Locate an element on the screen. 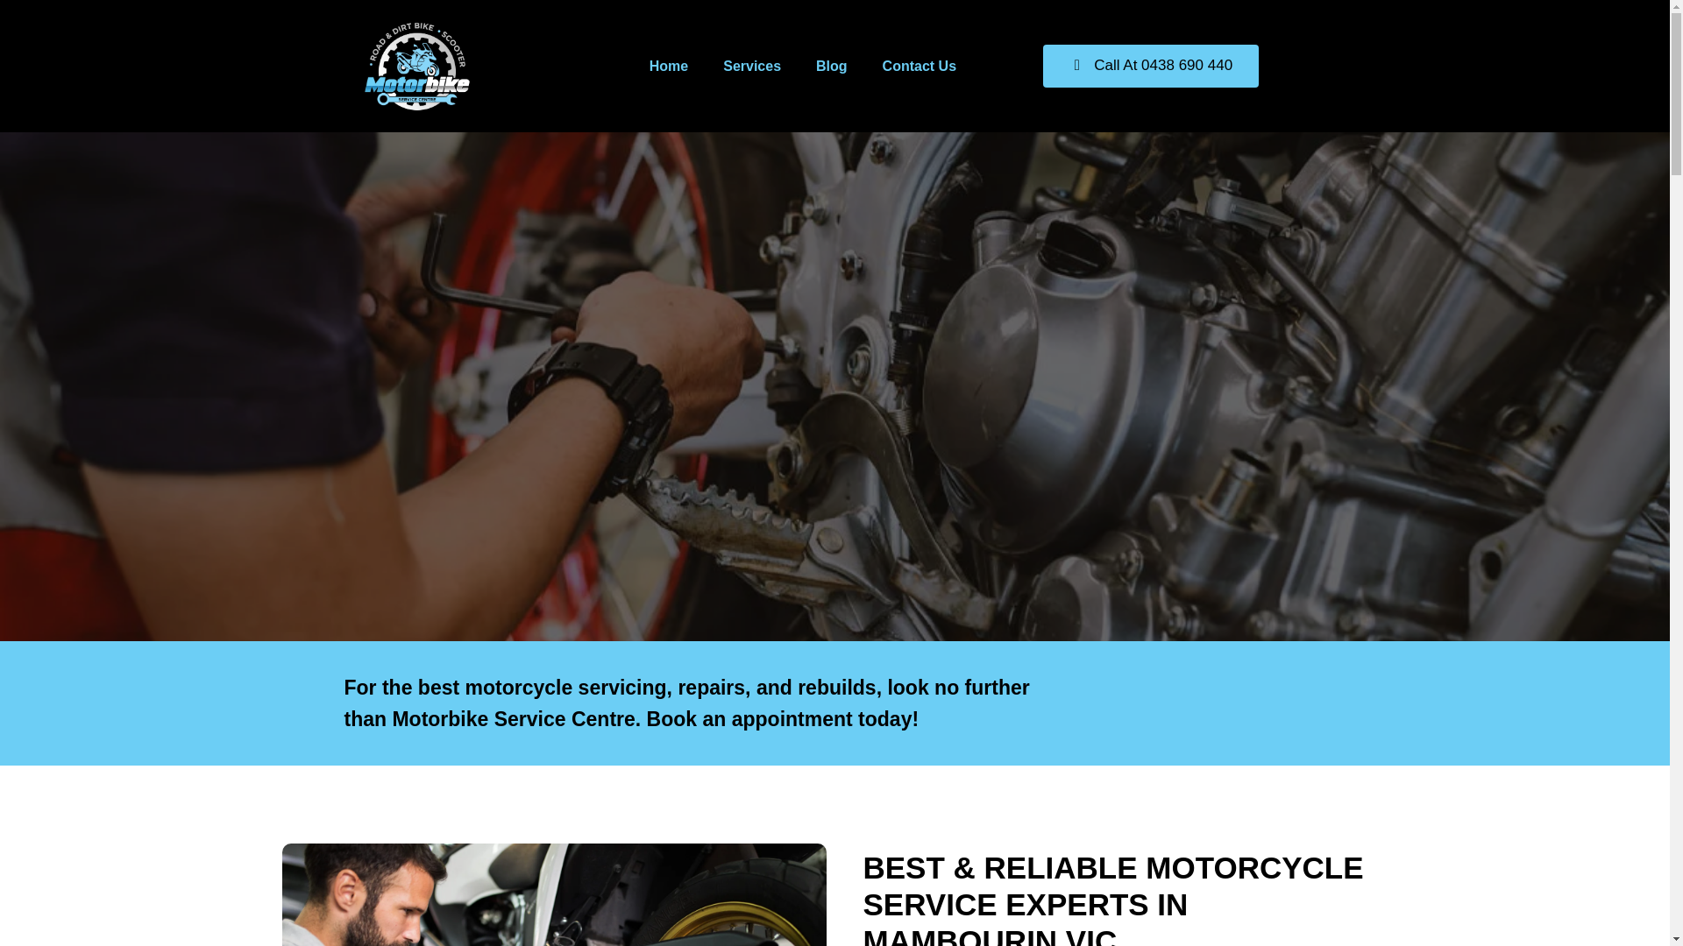 Image resolution: width=1683 pixels, height=946 pixels. Services is located at coordinates (751, 65).